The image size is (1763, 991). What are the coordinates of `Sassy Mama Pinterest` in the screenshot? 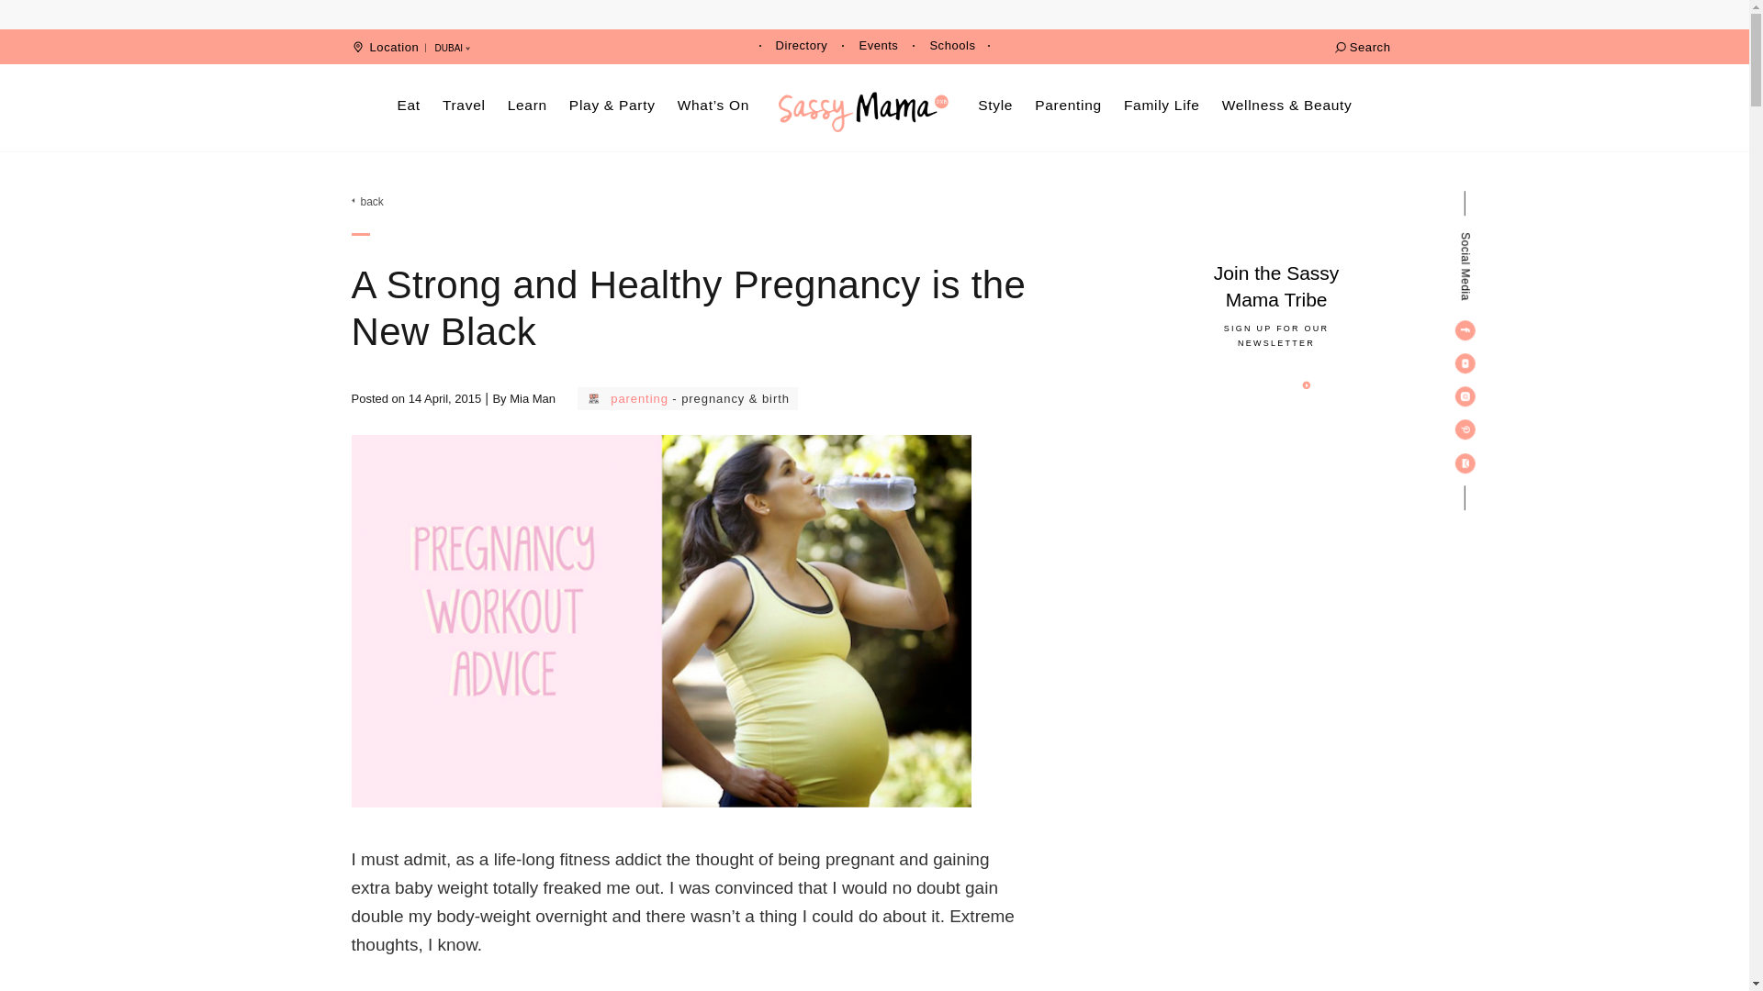 It's located at (1465, 429).